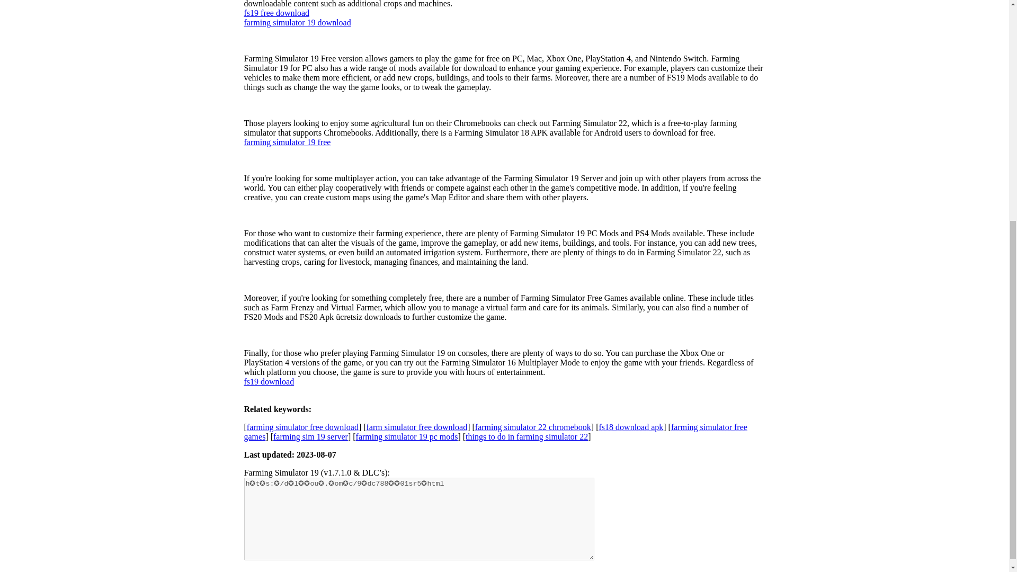  What do you see at coordinates (310, 436) in the screenshot?
I see `farming sim 19 server` at bounding box center [310, 436].